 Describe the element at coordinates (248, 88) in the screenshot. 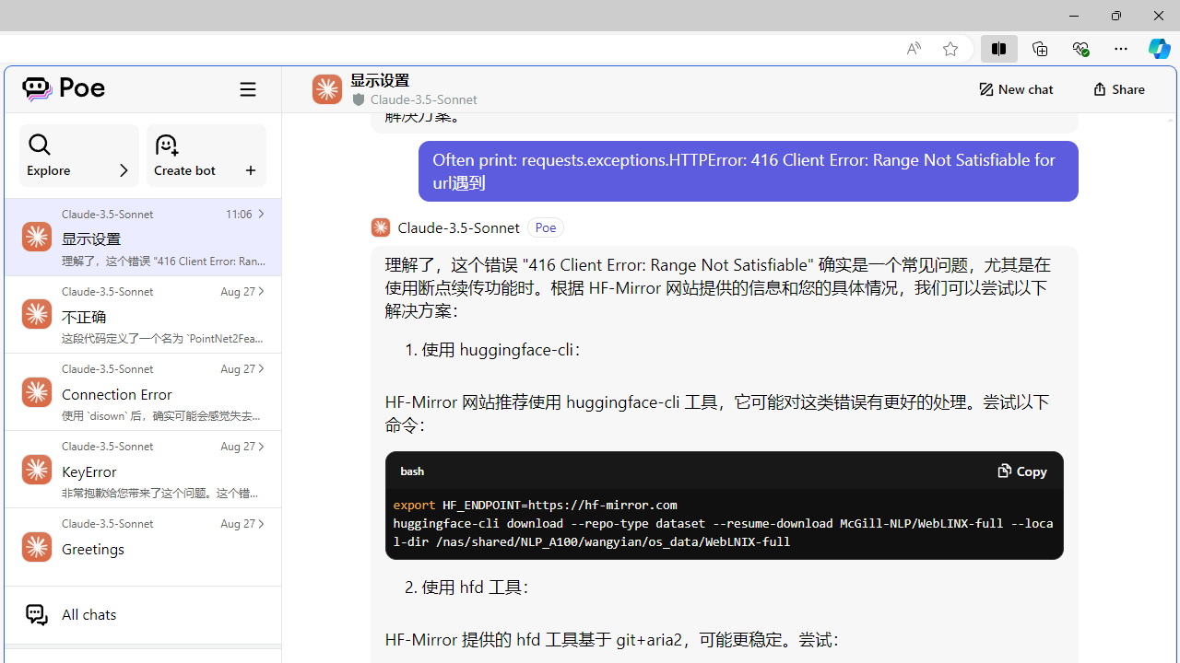

I see `Class: ToggleSidebarCollapseButton_hamburgerIcon__VuiyV` at that location.